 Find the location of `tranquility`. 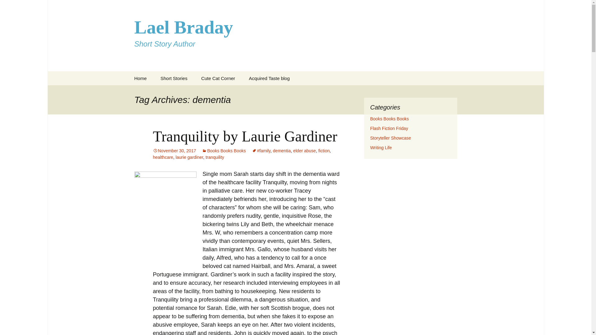

tranquility is located at coordinates (215, 157).